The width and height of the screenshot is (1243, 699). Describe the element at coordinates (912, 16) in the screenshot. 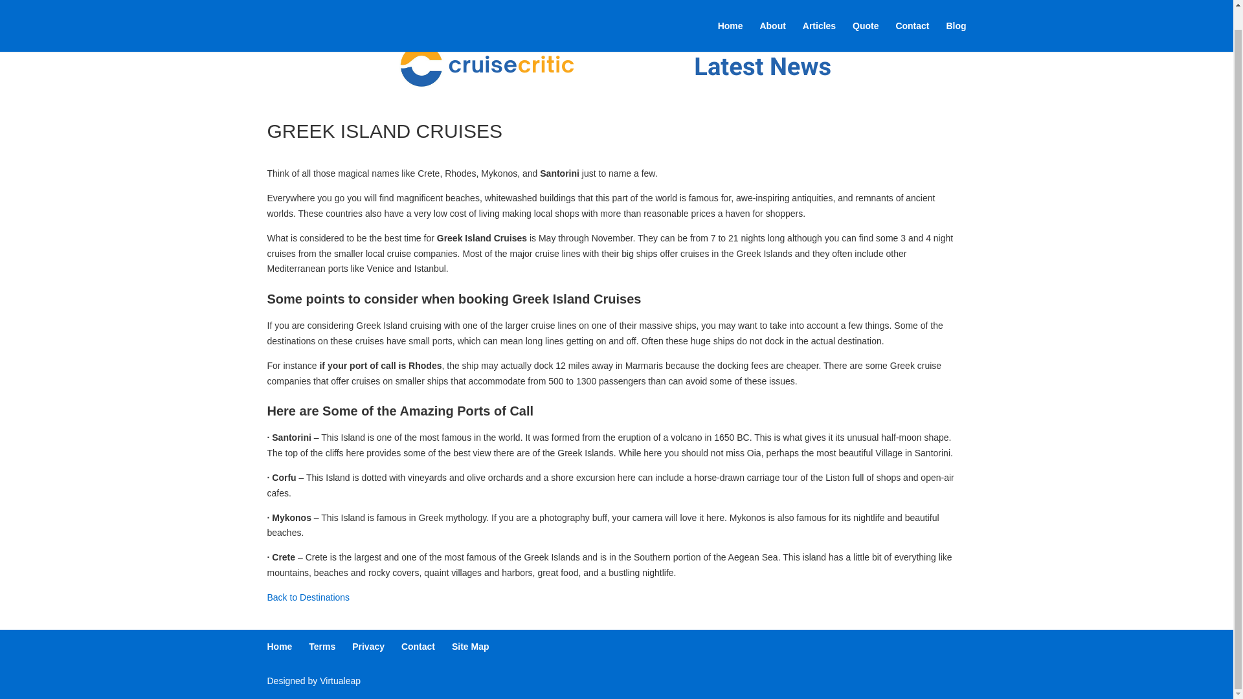

I see `Contact` at that location.